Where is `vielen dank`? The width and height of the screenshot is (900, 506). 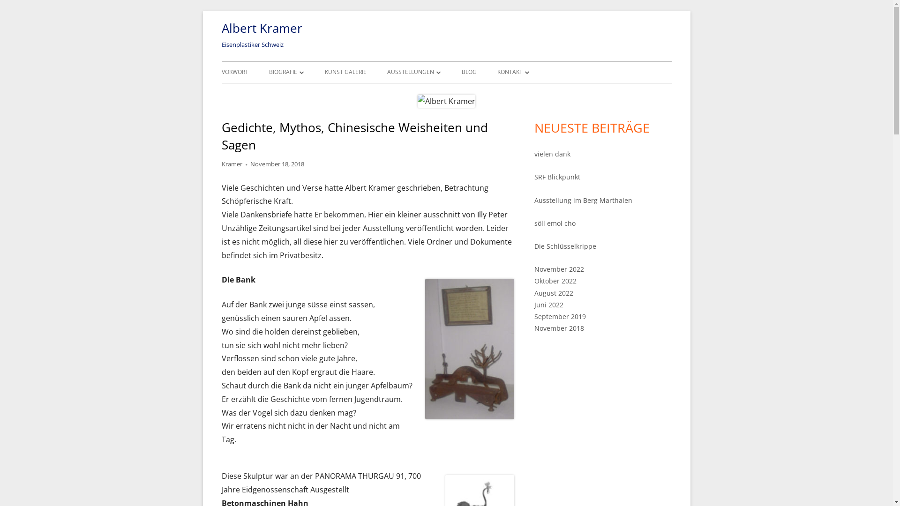
vielen dank is located at coordinates (552, 154).